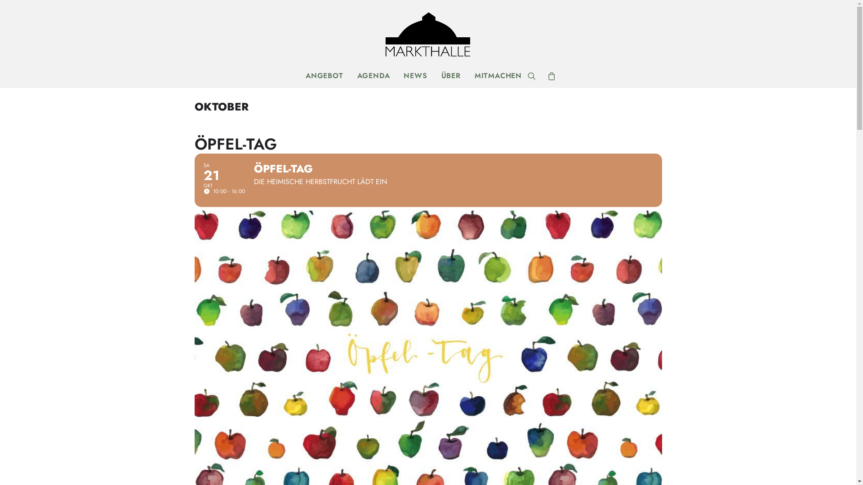 The image size is (863, 485). Describe the element at coordinates (549, 76) in the screenshot. I see `cart` at that location.